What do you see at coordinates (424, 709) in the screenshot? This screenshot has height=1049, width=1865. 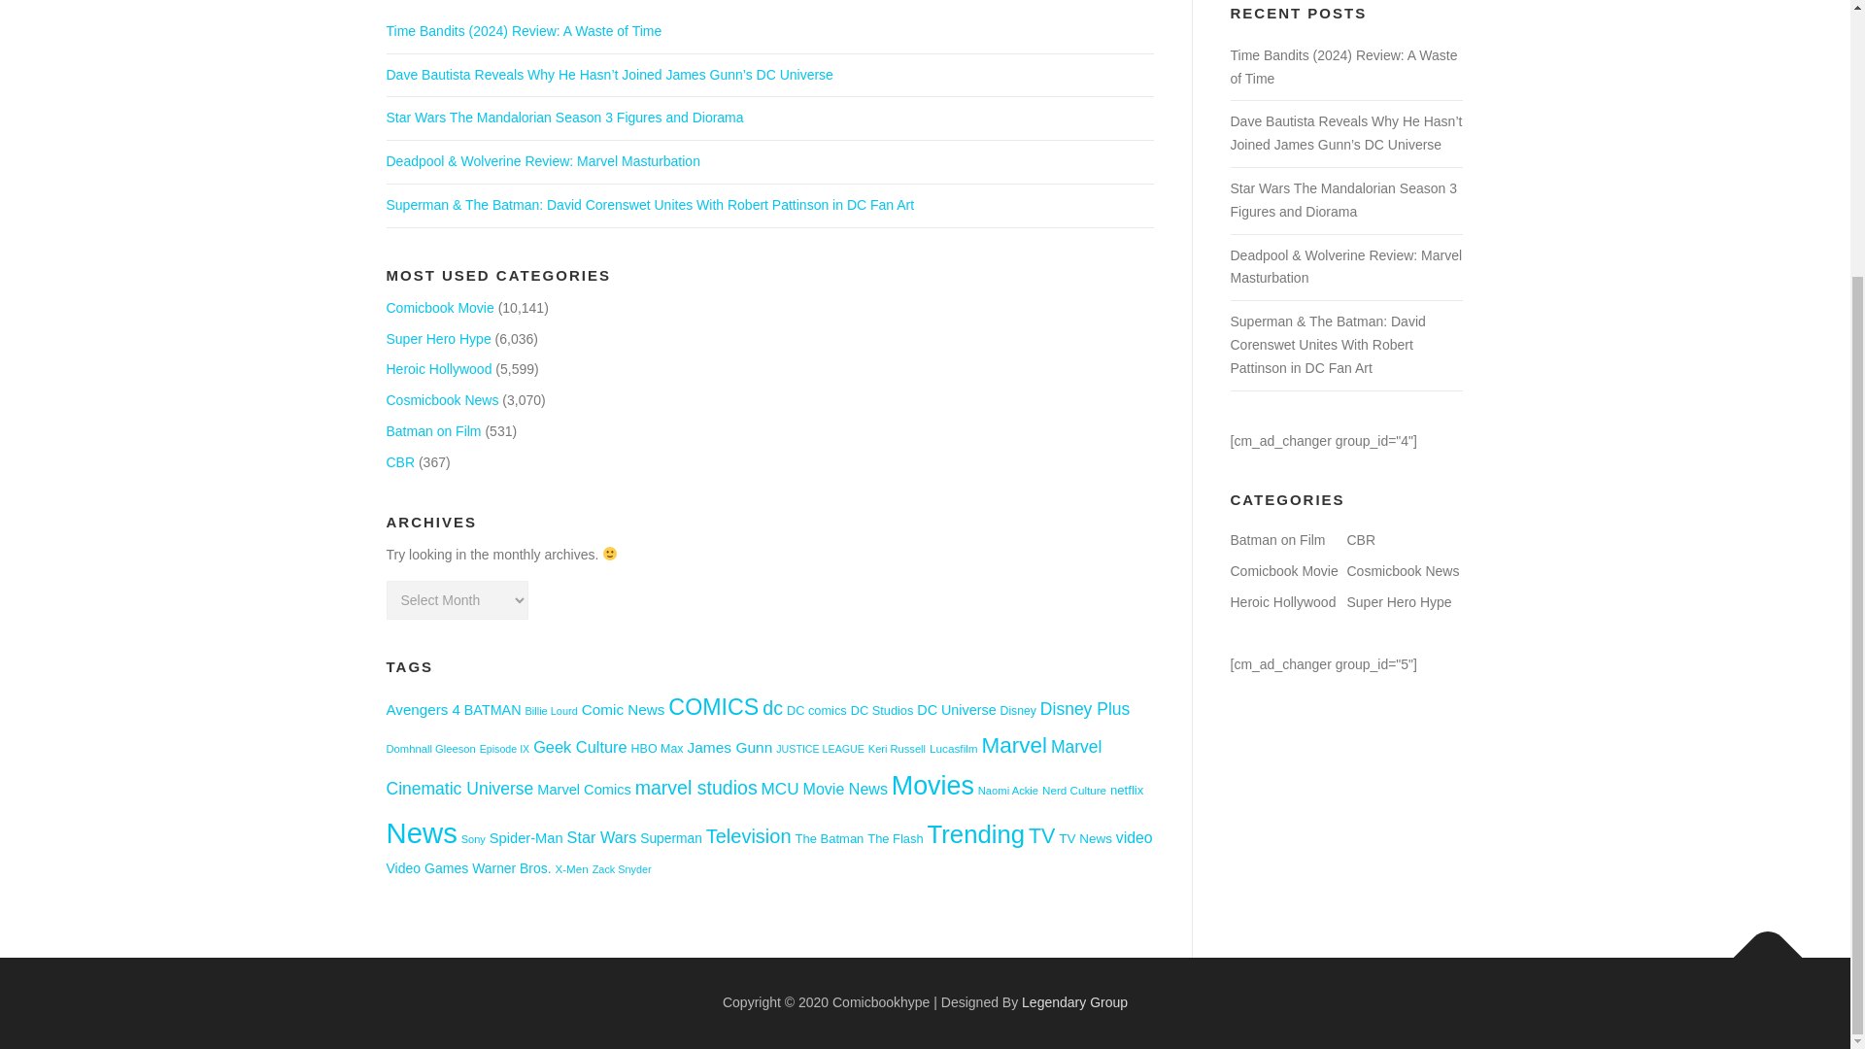 I see `Avengers 4` at bounding box center [424, 709].